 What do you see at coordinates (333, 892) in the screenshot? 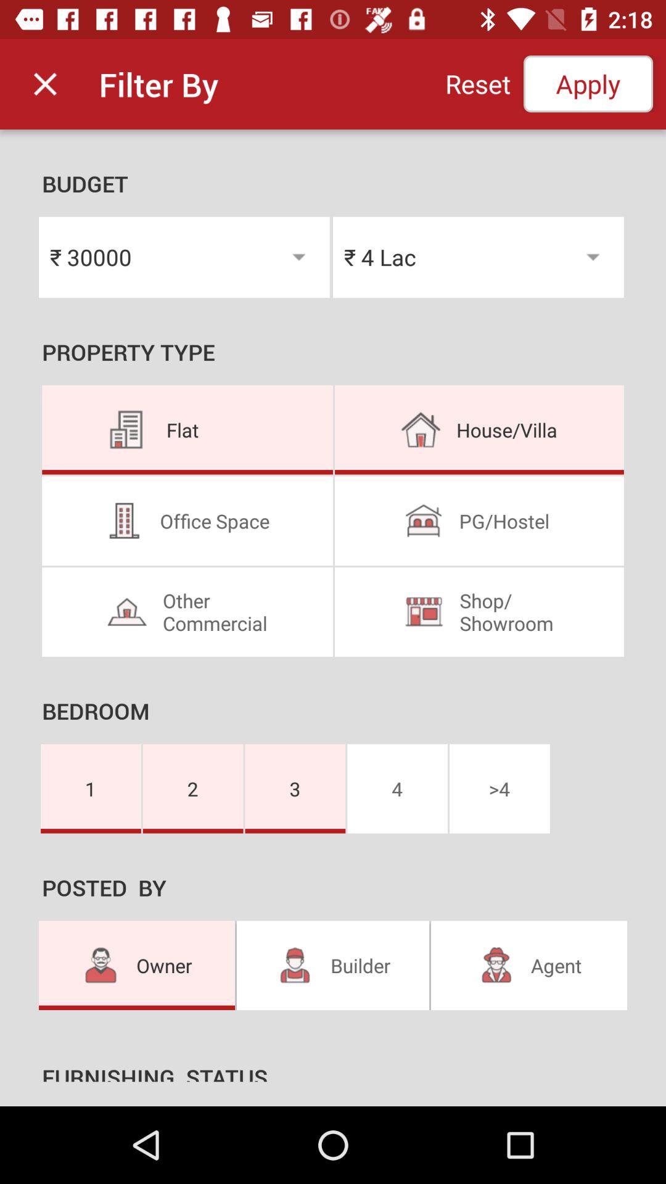
I see `flip until the posted  by item` at bounding box center [333, 892].